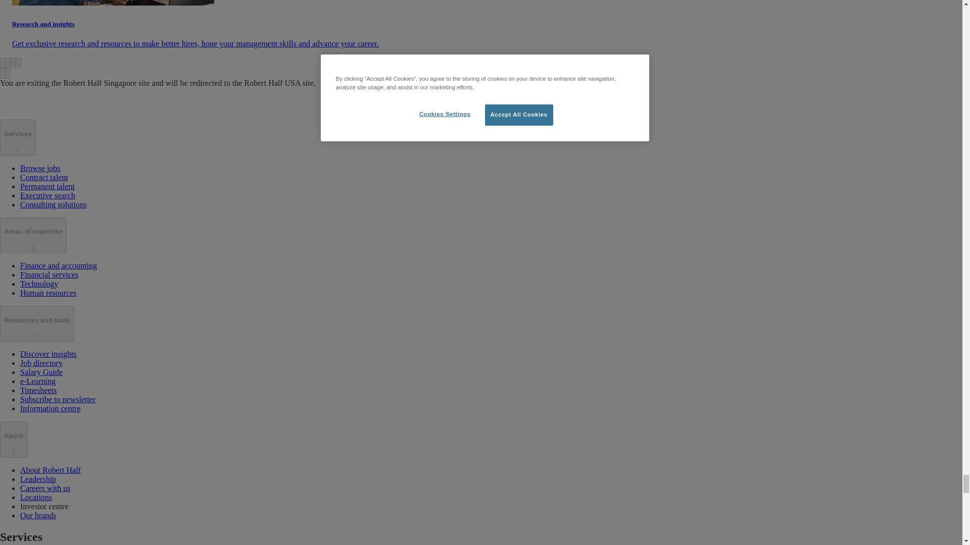 This screenshot has height=545, width=970. I want to click on Continue, so click(481, 103).